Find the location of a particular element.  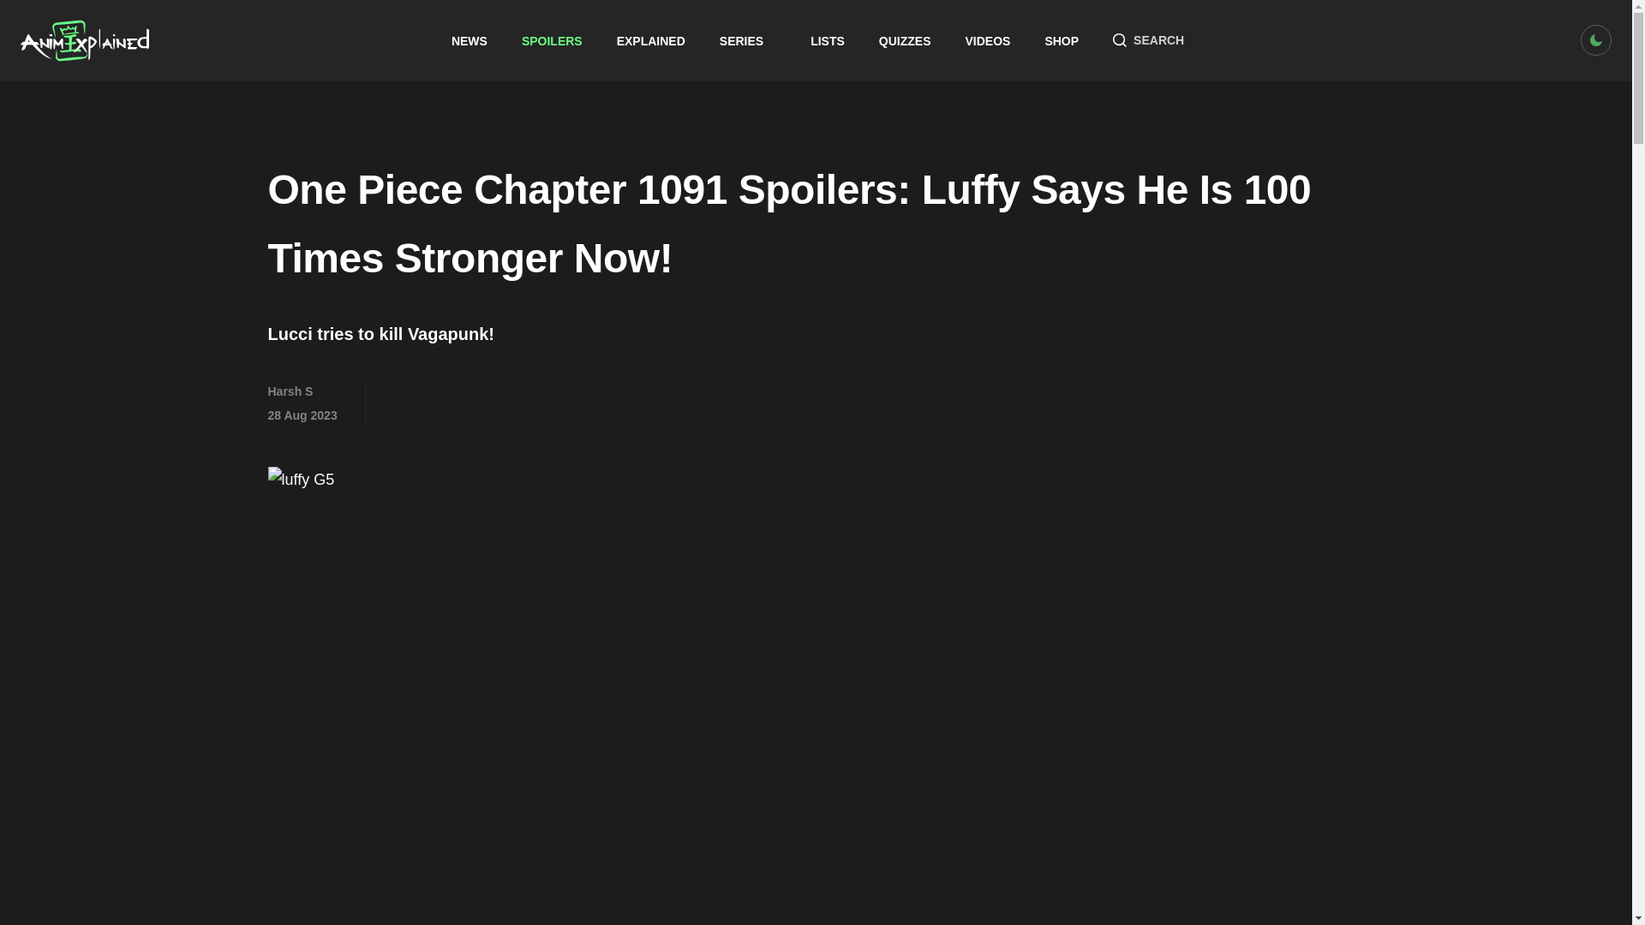

NEWS is located at coordinates (469, 41).